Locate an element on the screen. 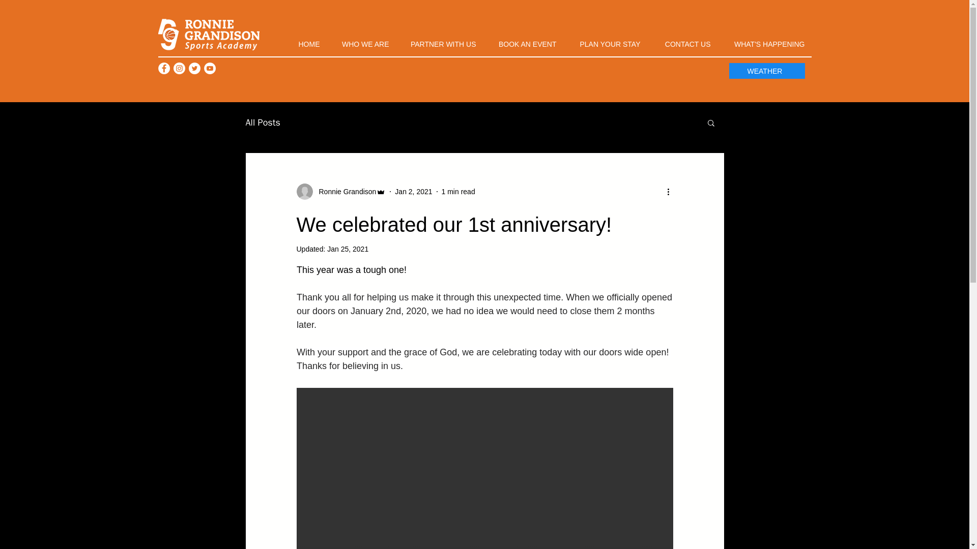 The width and height of the screenshot is (977, 549). HOME is located at coordinates (304, 40).